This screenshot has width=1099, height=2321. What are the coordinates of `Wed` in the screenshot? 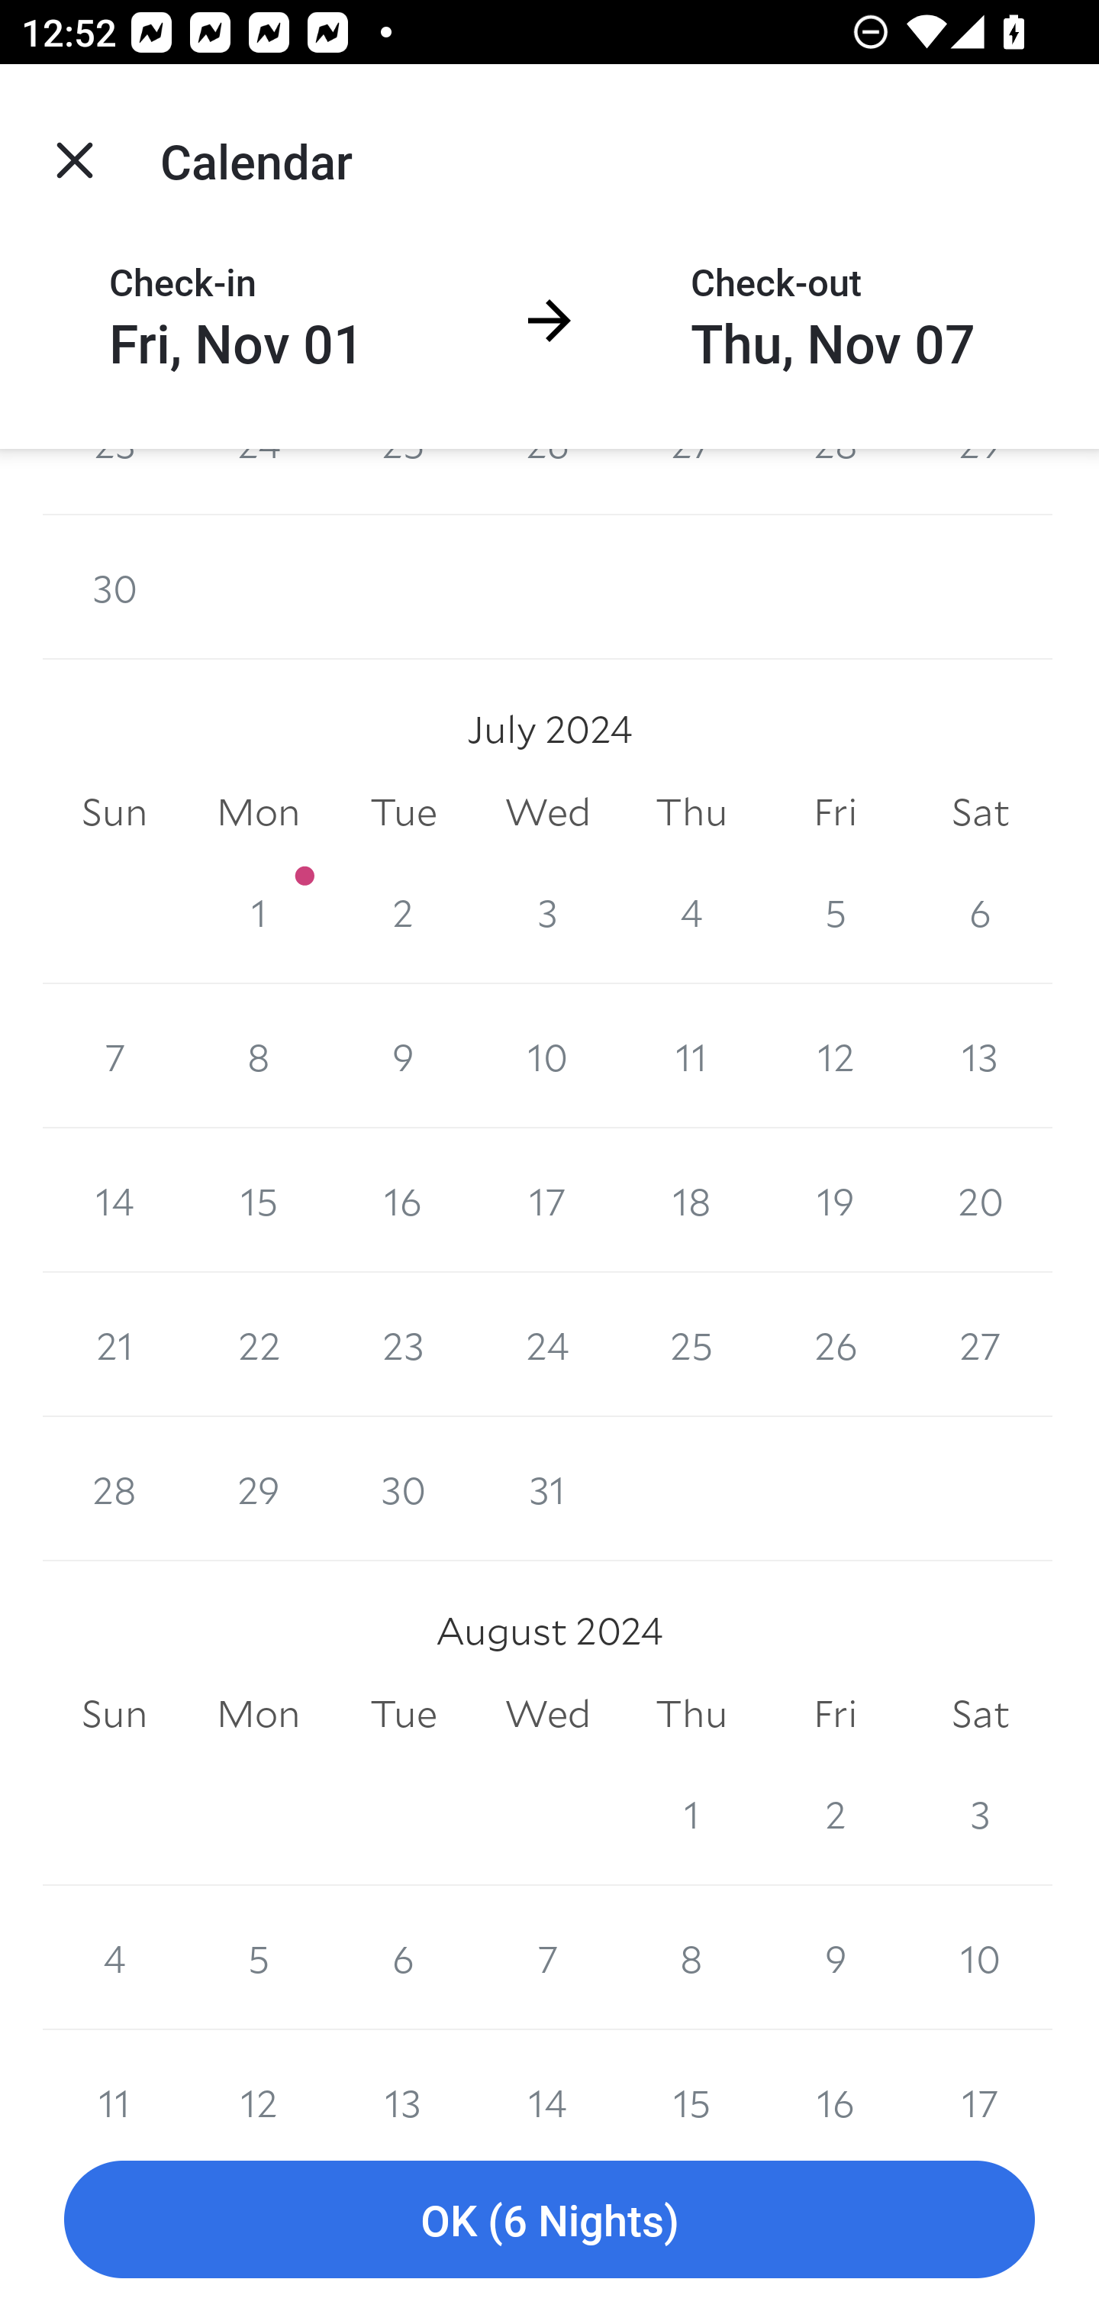 It's located at (548, 812).